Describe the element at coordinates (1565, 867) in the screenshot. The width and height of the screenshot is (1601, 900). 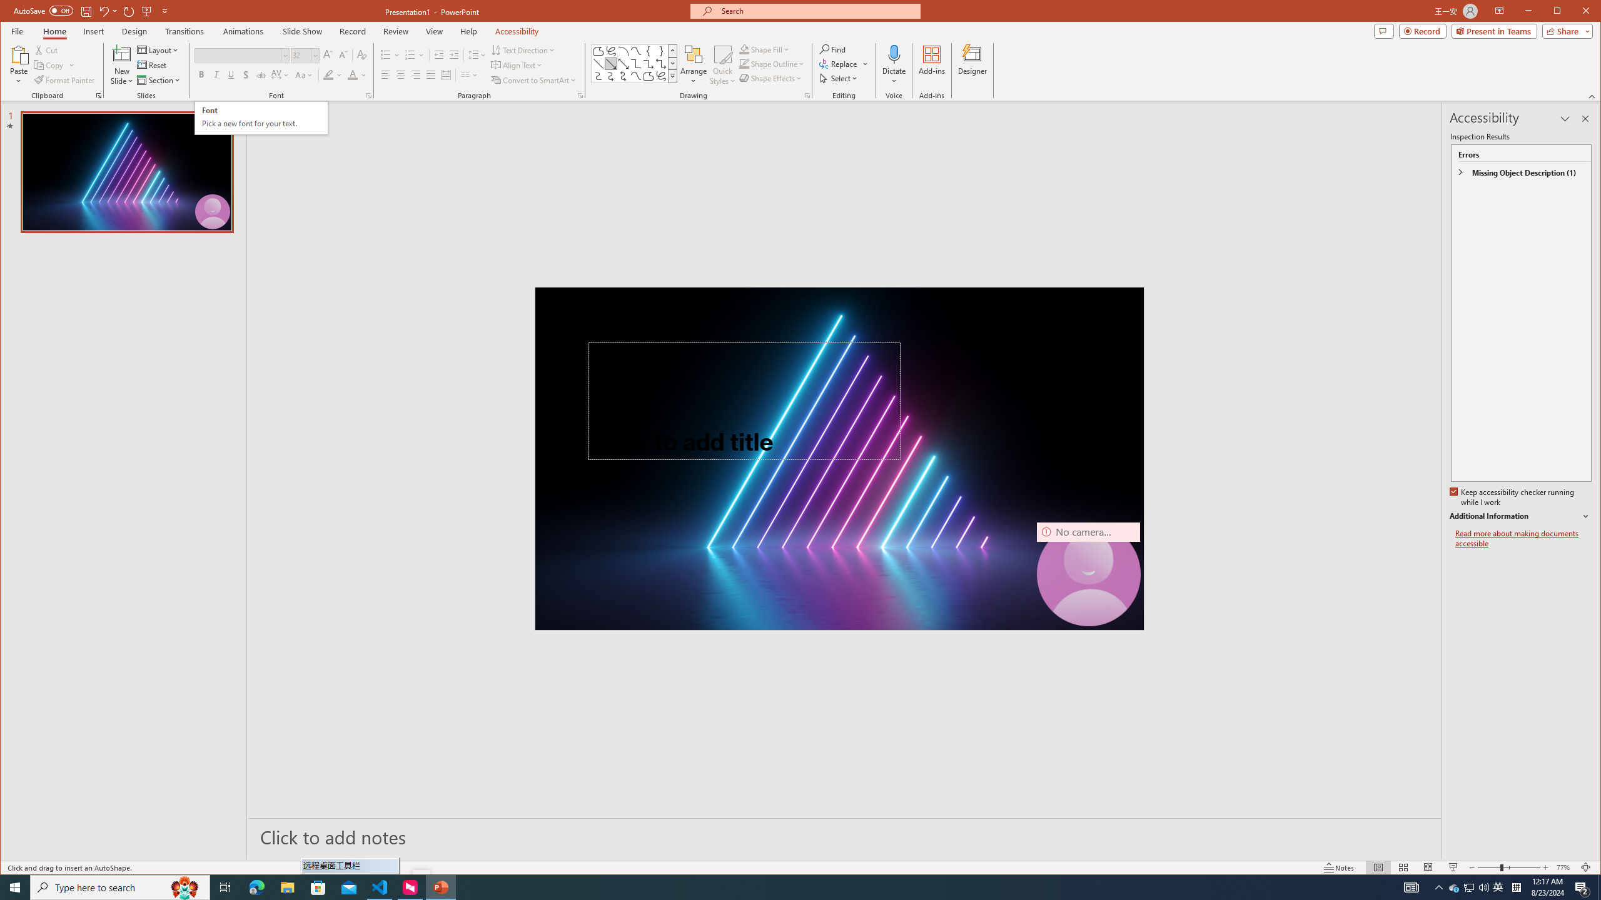
I see `Zoom 77%` at that location.